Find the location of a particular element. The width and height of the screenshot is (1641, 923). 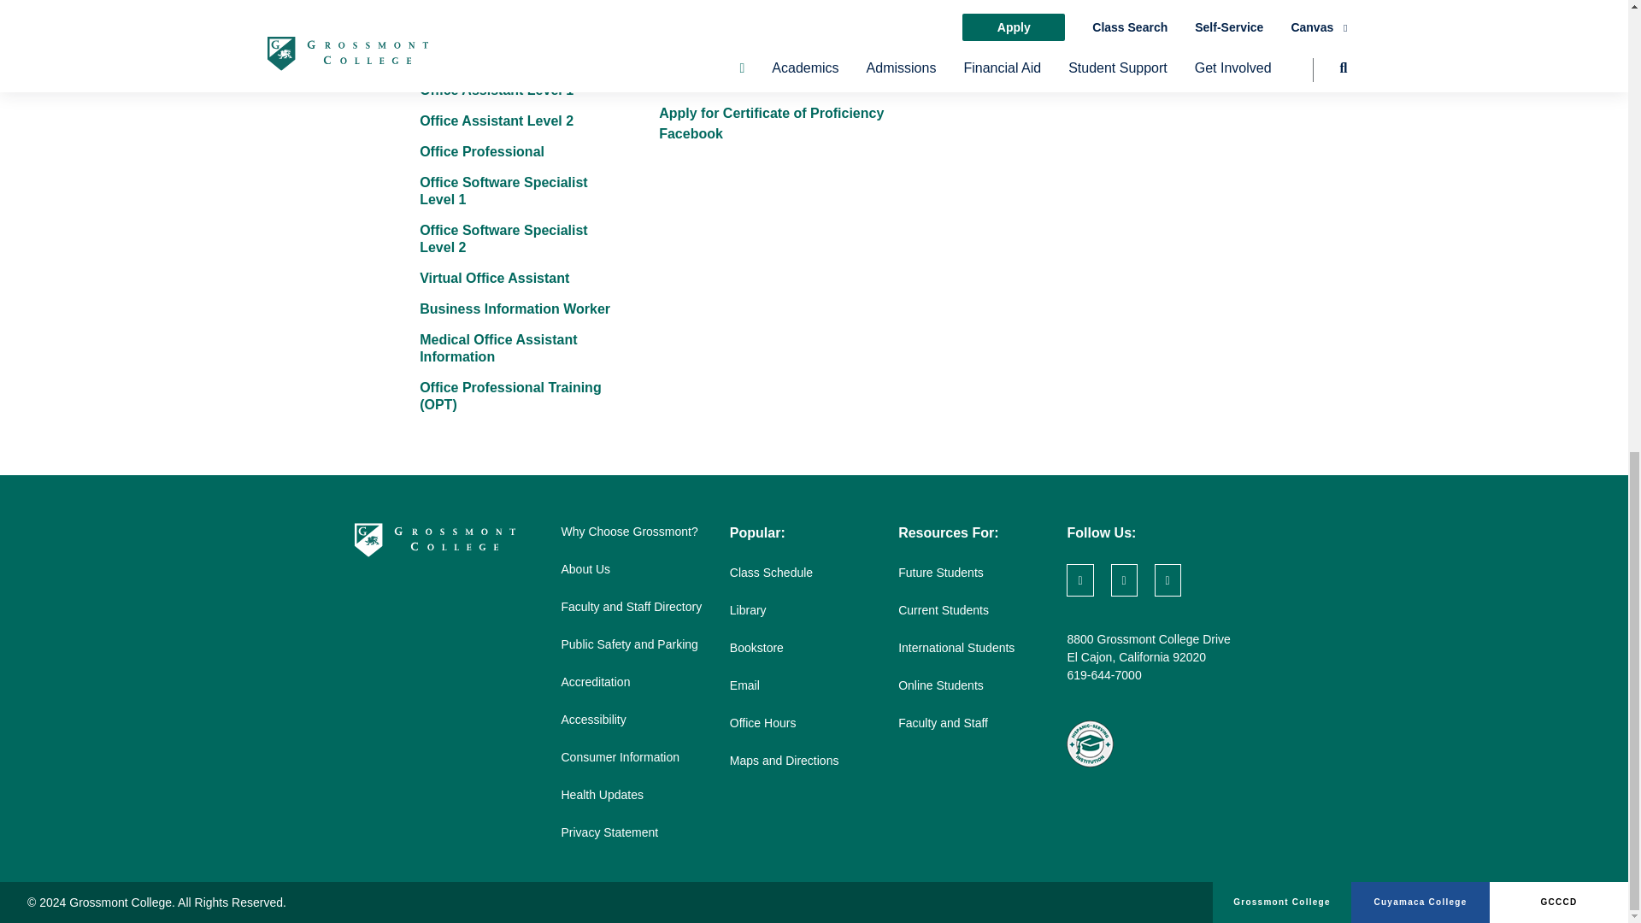

Medical Office Assistant is located at coordinates (498, 58).